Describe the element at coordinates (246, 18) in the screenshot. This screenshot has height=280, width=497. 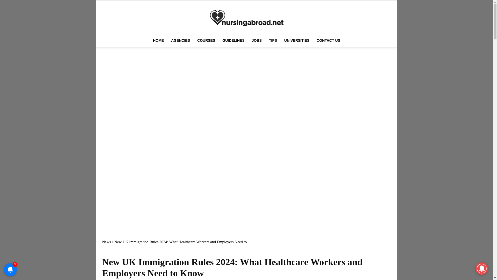
I see `Nursing Abroad` at that location.